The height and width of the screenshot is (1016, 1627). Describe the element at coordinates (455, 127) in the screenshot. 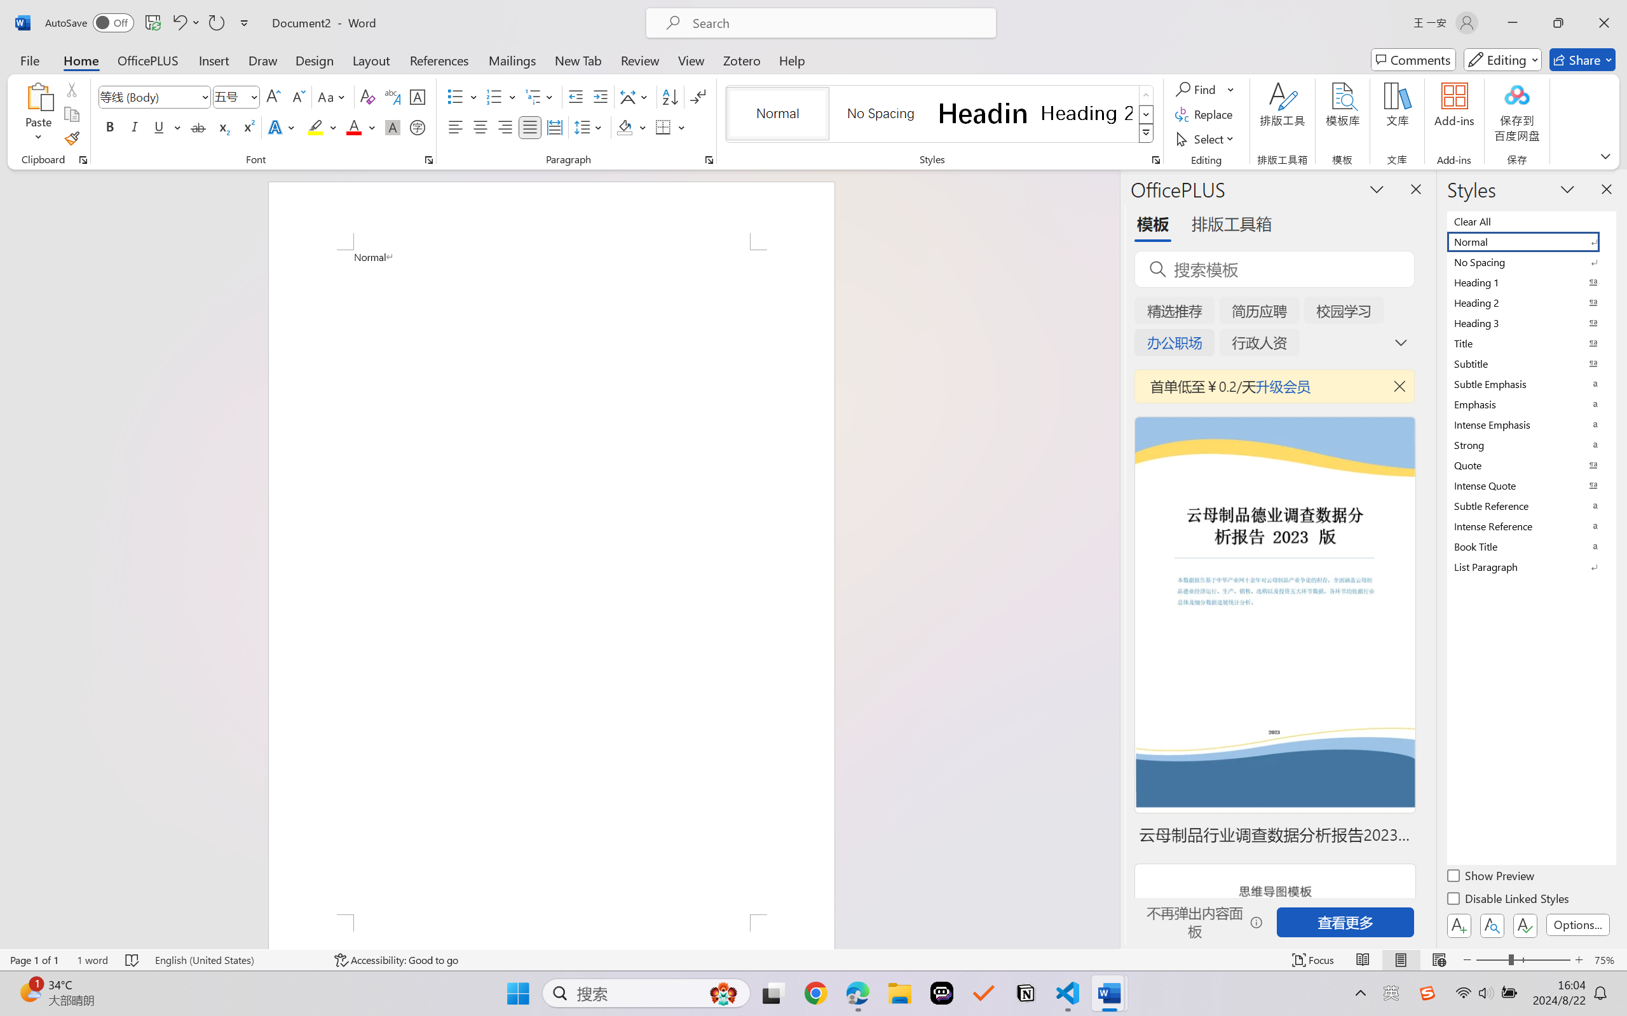

I see `Align Left` at that location.